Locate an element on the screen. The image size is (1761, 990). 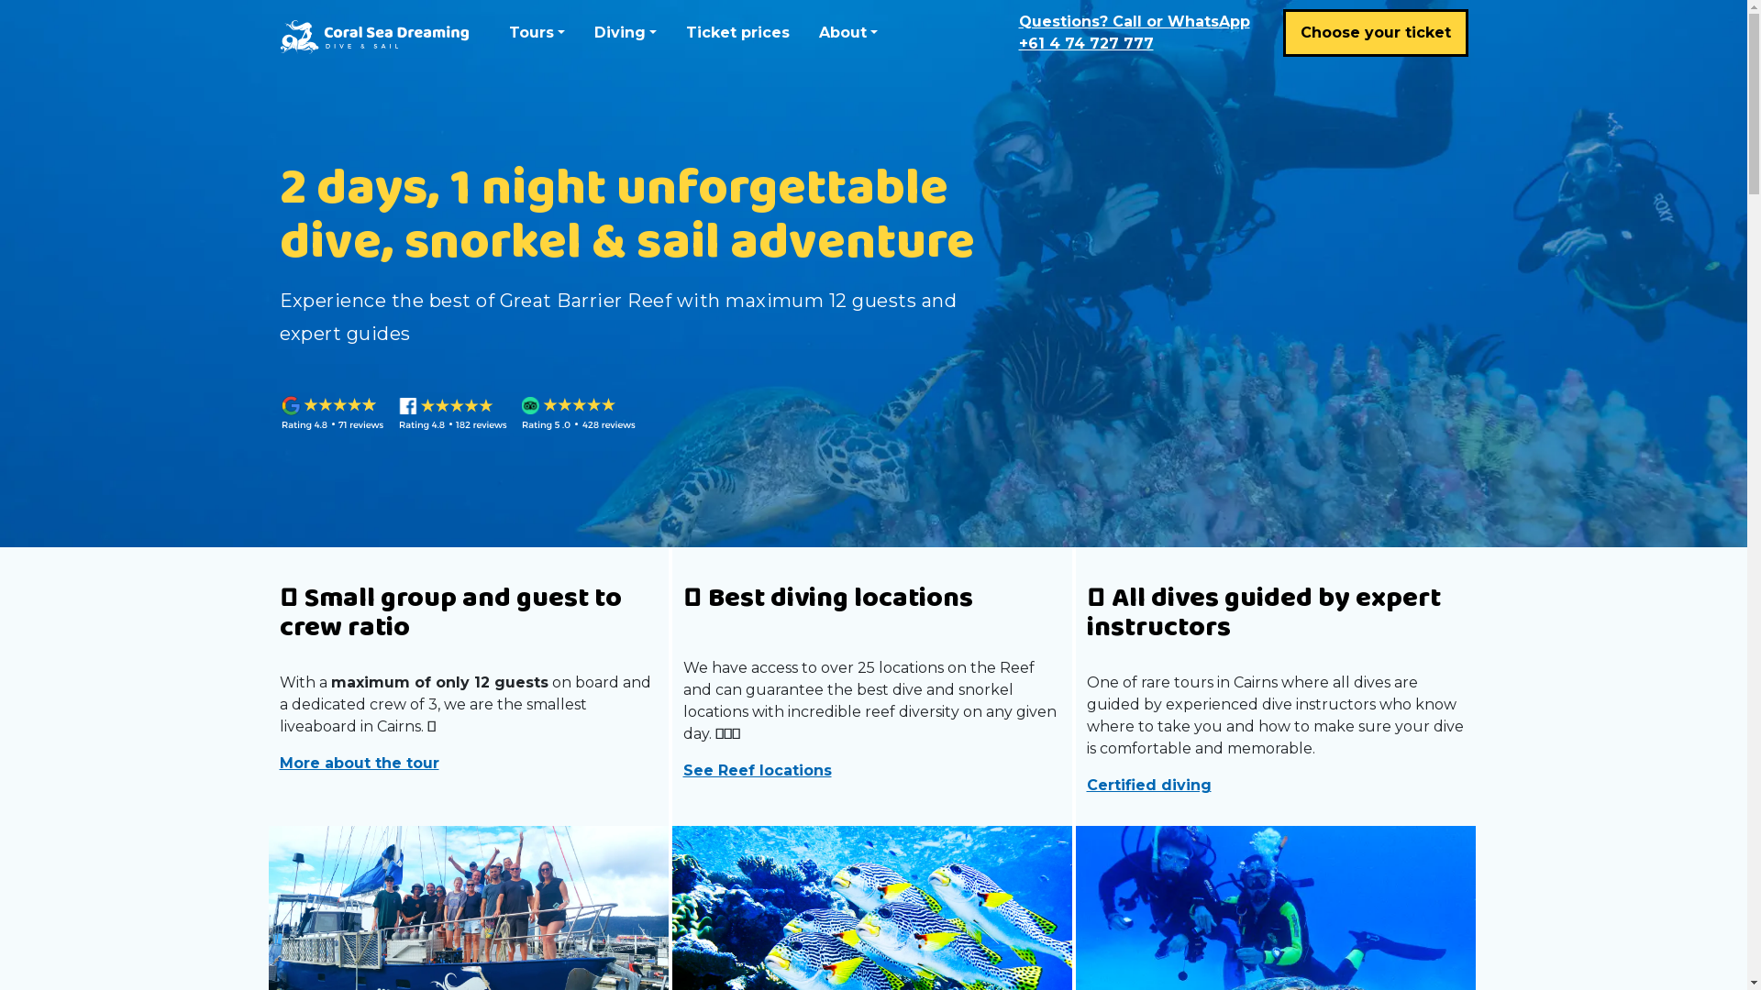
Questions? Call or WhatsApp
+61 4 74 727 777 is located at coordinates (1134, 33).